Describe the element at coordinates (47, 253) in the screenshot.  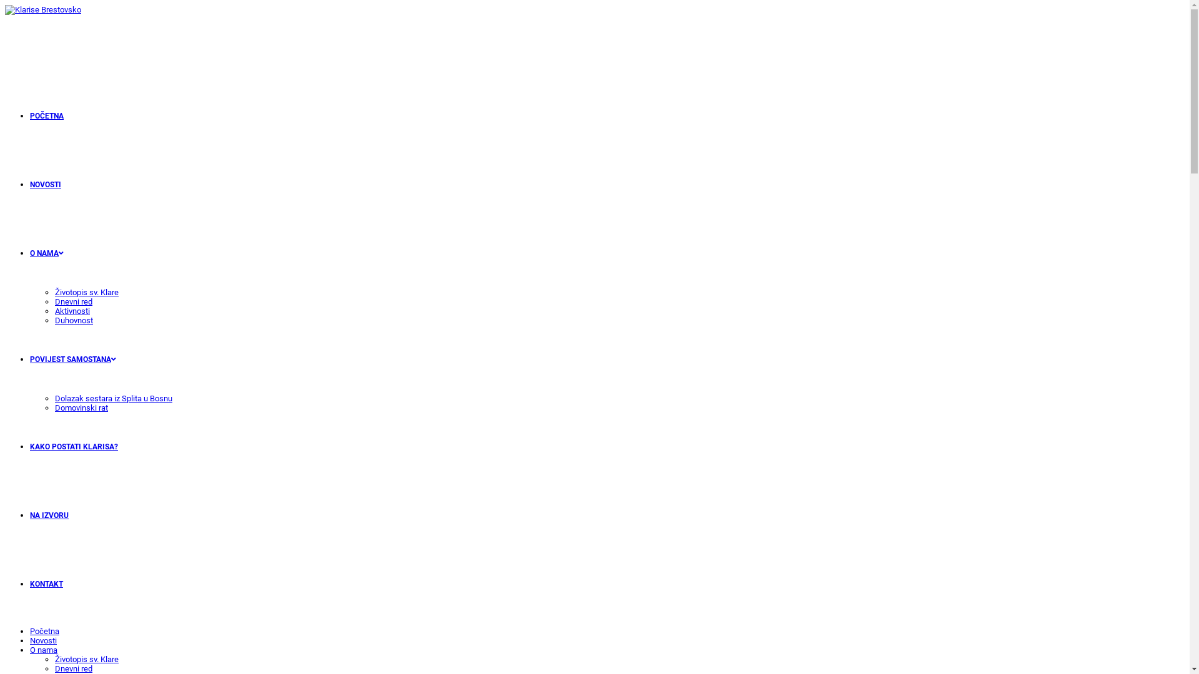
I see `O NAMA` at that location.